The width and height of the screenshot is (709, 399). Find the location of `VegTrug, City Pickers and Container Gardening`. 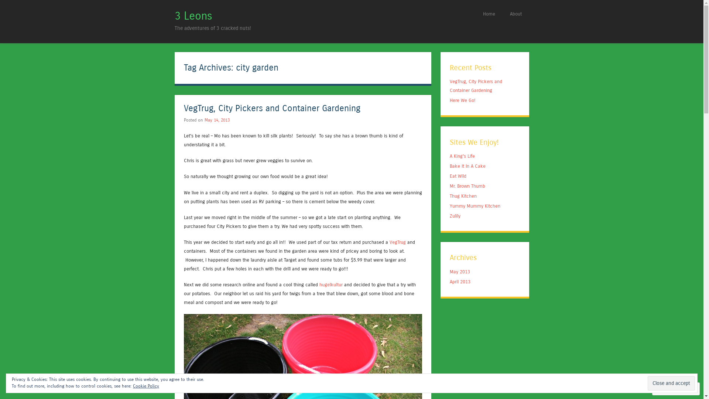

VegTrug, City Pickers and Container Gardening is located at coordinates (272, 109).